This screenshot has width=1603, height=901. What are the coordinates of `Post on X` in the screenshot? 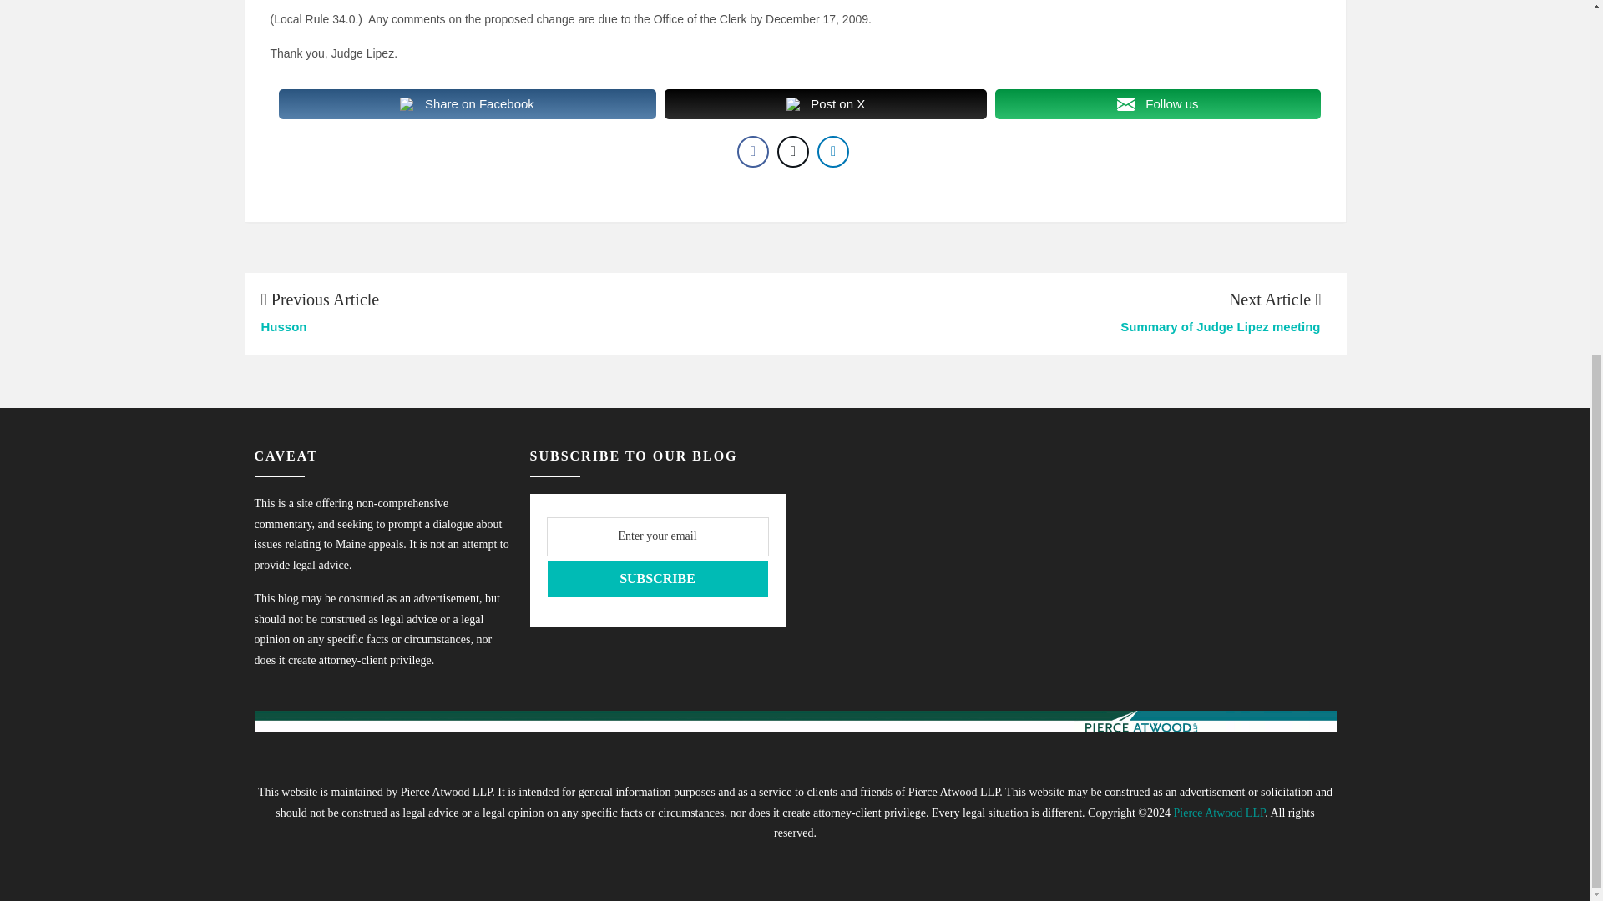 It's located at (826, 103).